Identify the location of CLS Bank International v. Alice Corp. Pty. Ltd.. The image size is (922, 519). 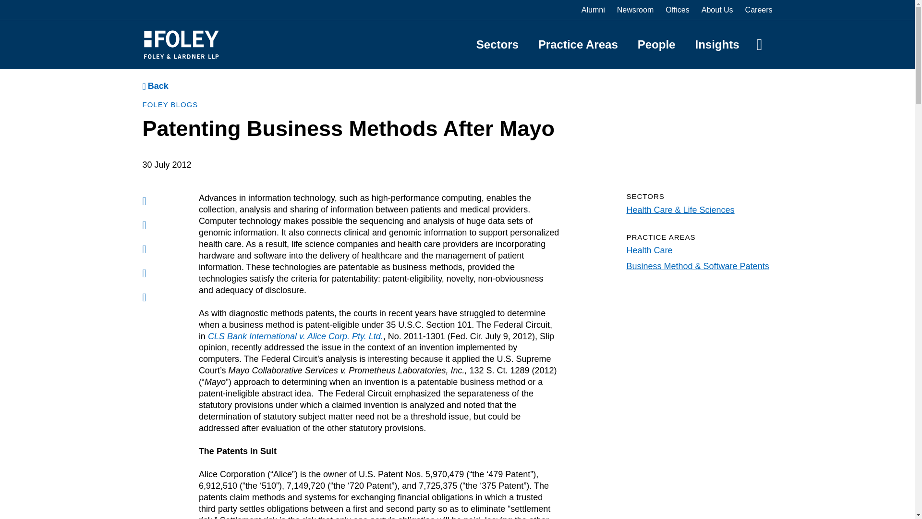
(296, 336).